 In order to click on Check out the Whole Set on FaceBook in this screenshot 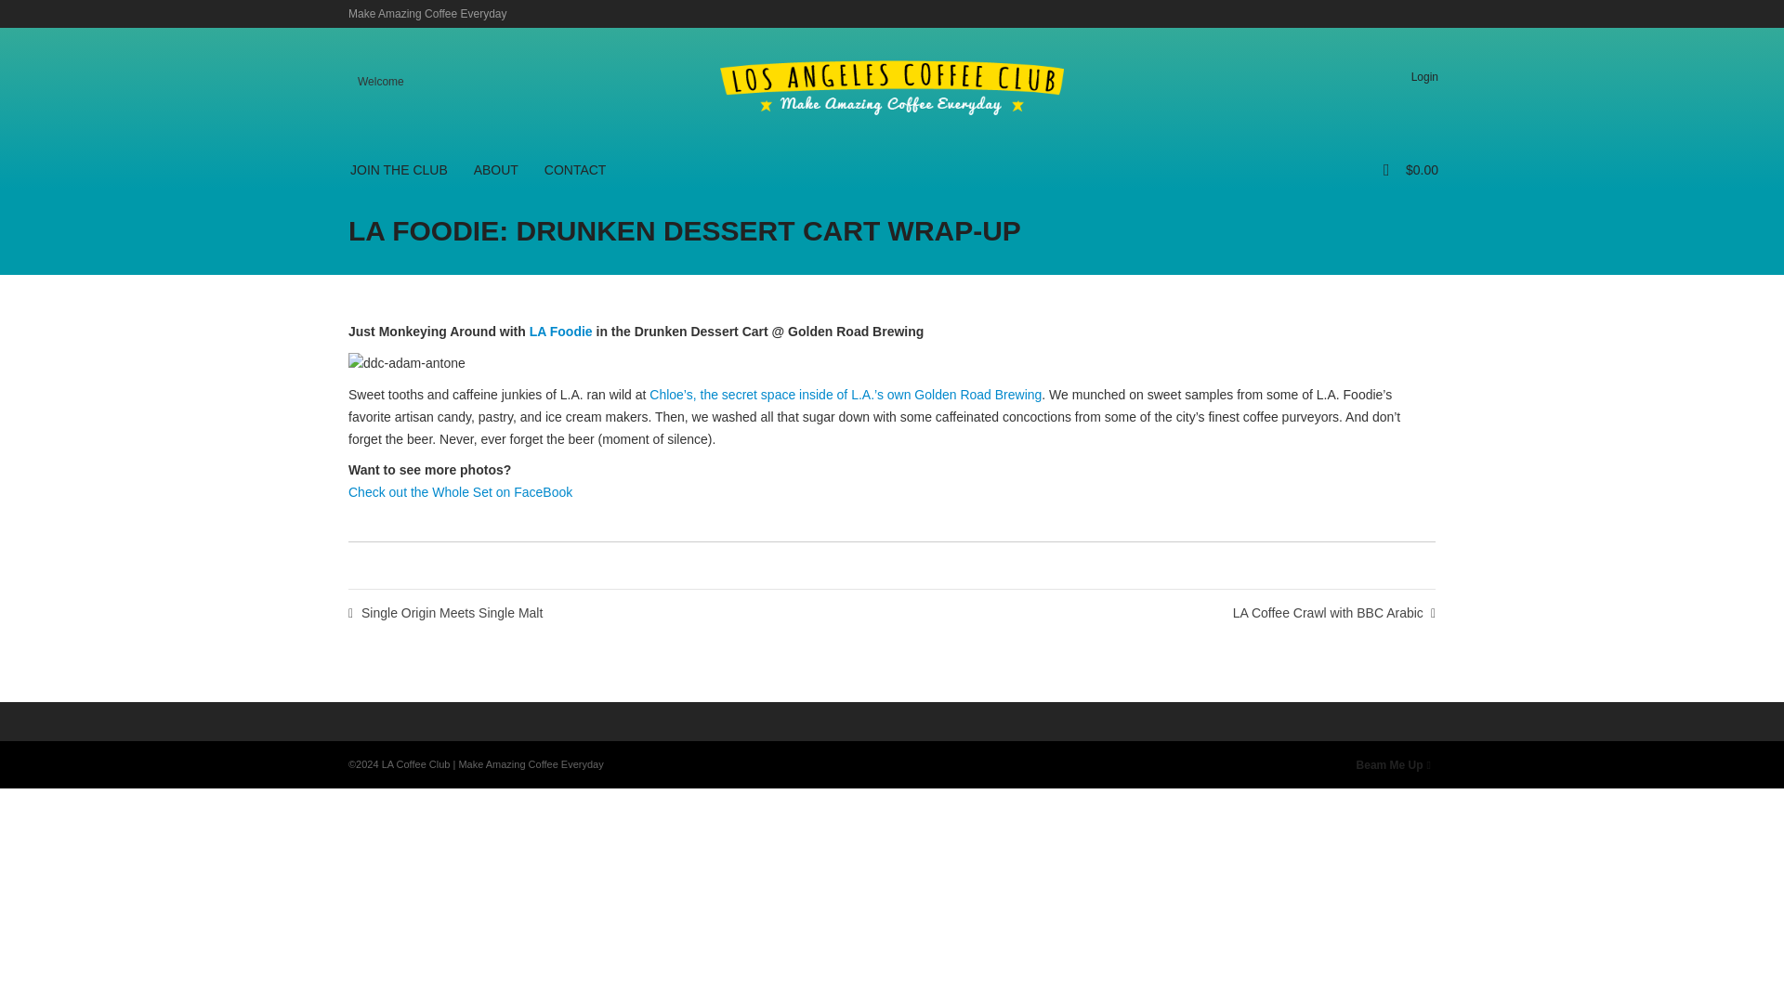, I will do `click(460, 491)`.